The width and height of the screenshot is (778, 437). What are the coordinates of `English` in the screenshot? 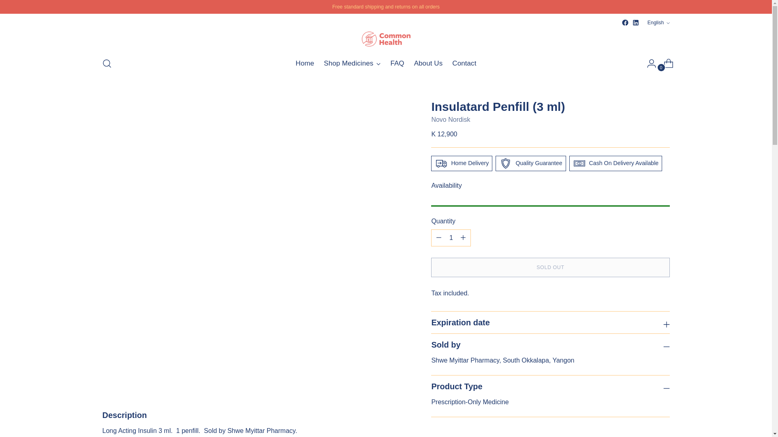 It's located at (451, 238).